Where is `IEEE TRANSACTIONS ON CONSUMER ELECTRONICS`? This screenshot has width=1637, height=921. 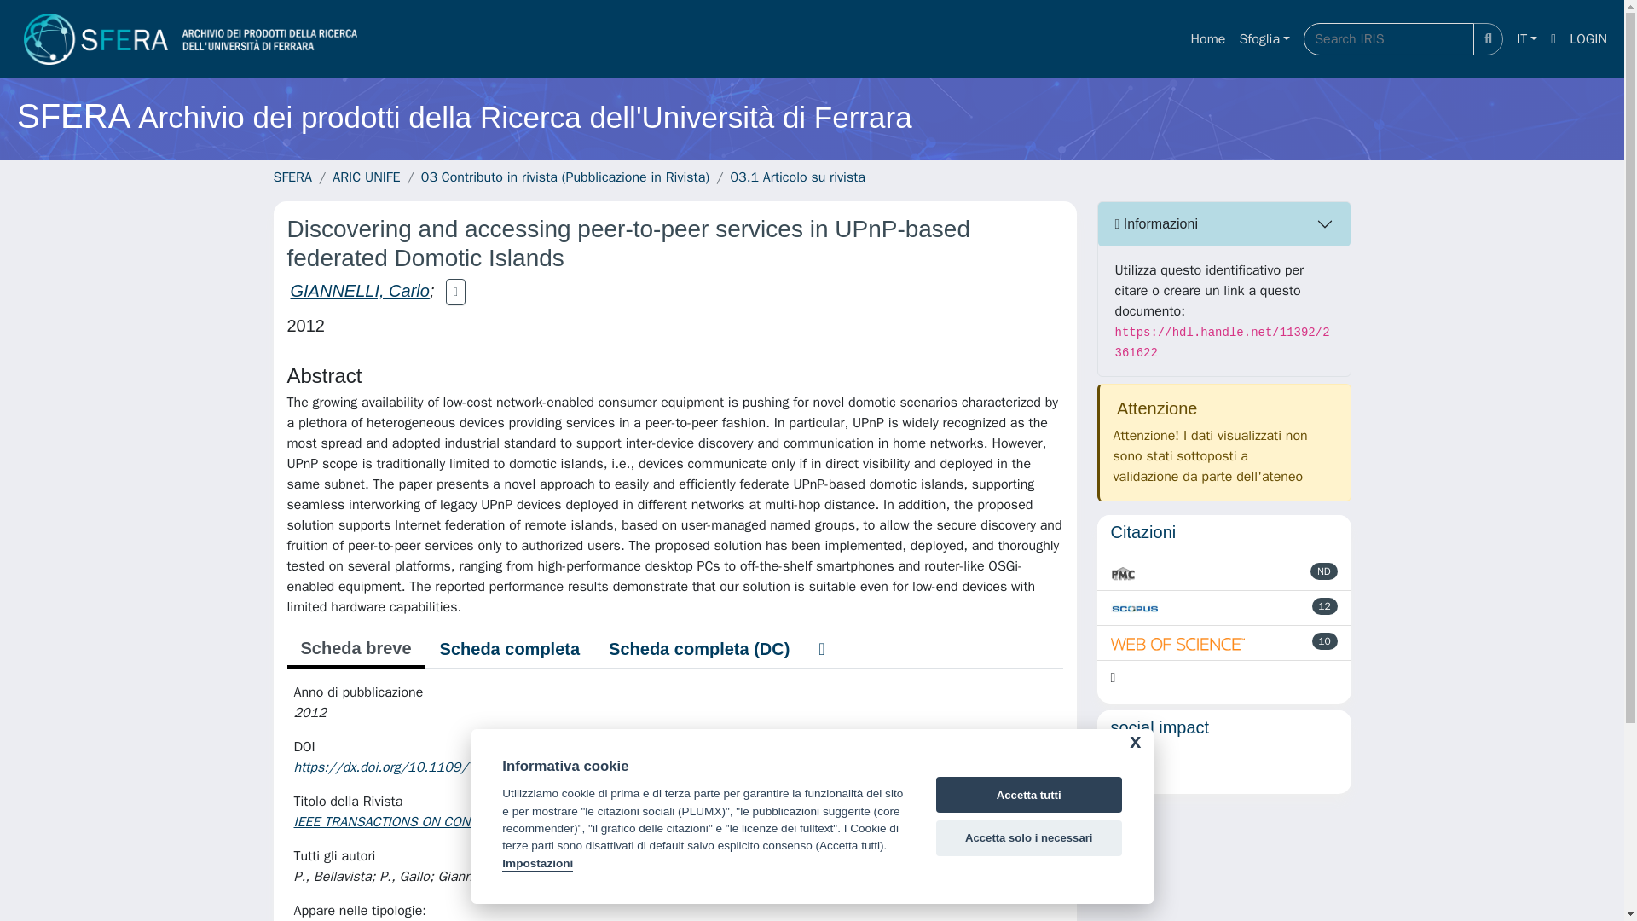
IEEE TRANSACTIONS ON CONSUMER ELECTRONICS is located at coordinates (448, 822).